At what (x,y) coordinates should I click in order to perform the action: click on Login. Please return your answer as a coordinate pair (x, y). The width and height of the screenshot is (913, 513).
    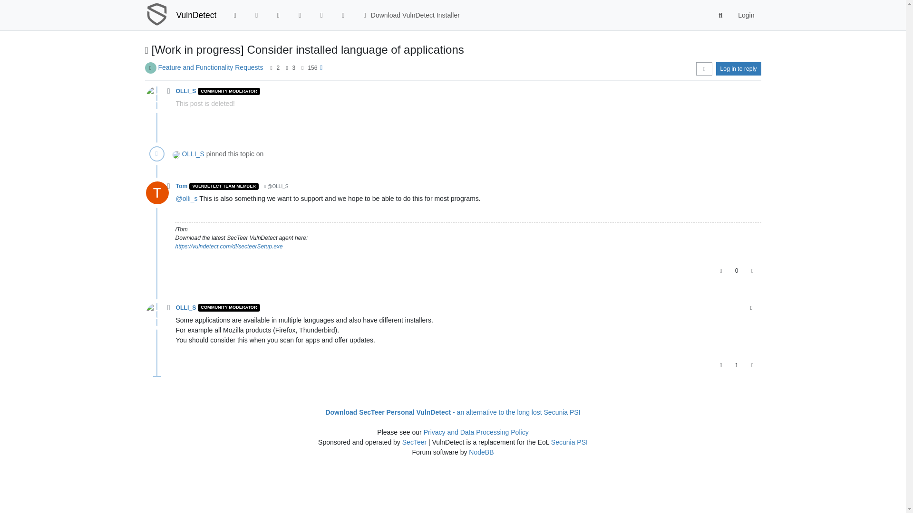
    Looking at the image, I should click on (746, 15).